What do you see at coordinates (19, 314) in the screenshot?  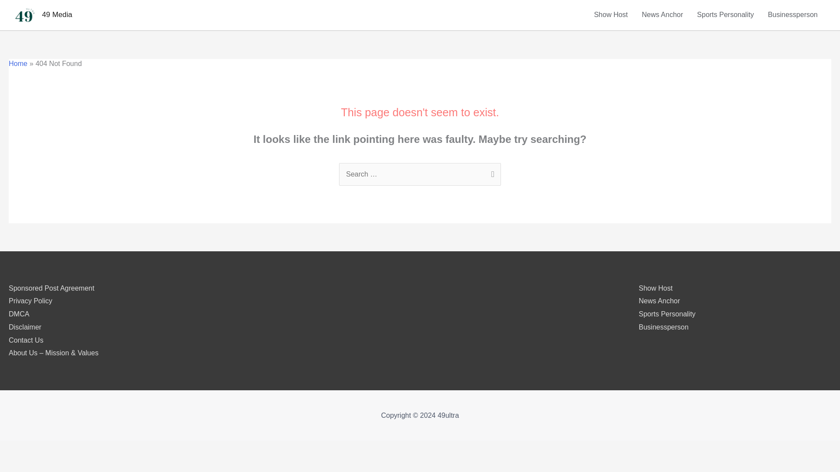 I see `DMCA` at bounding box center [19, 314].